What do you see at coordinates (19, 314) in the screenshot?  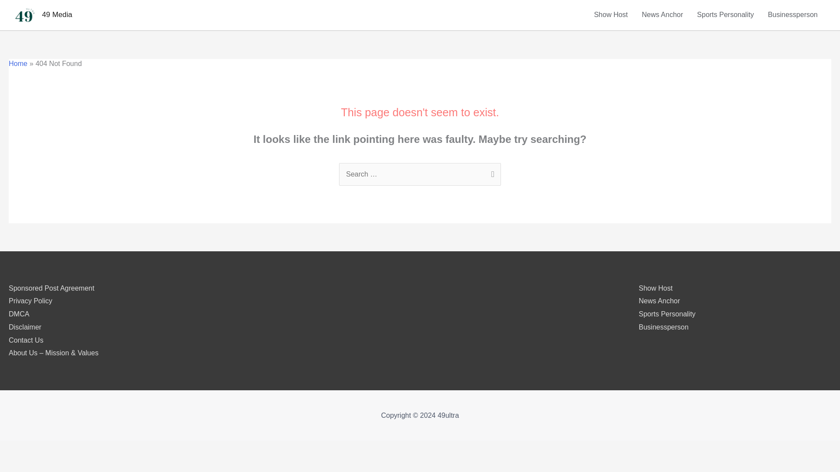 I see `DMCA` at bounding box center [19, 314].